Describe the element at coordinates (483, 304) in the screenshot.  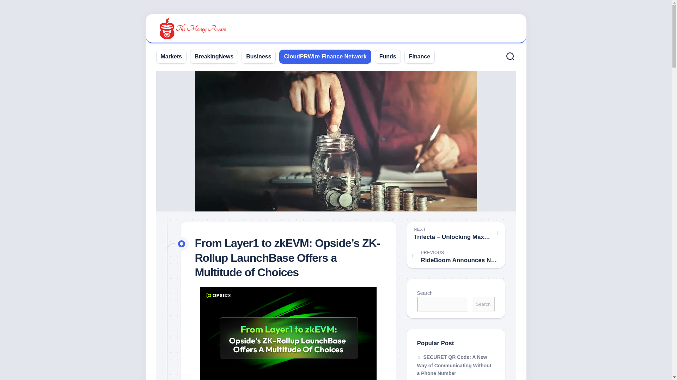
I see `Search` at that location.